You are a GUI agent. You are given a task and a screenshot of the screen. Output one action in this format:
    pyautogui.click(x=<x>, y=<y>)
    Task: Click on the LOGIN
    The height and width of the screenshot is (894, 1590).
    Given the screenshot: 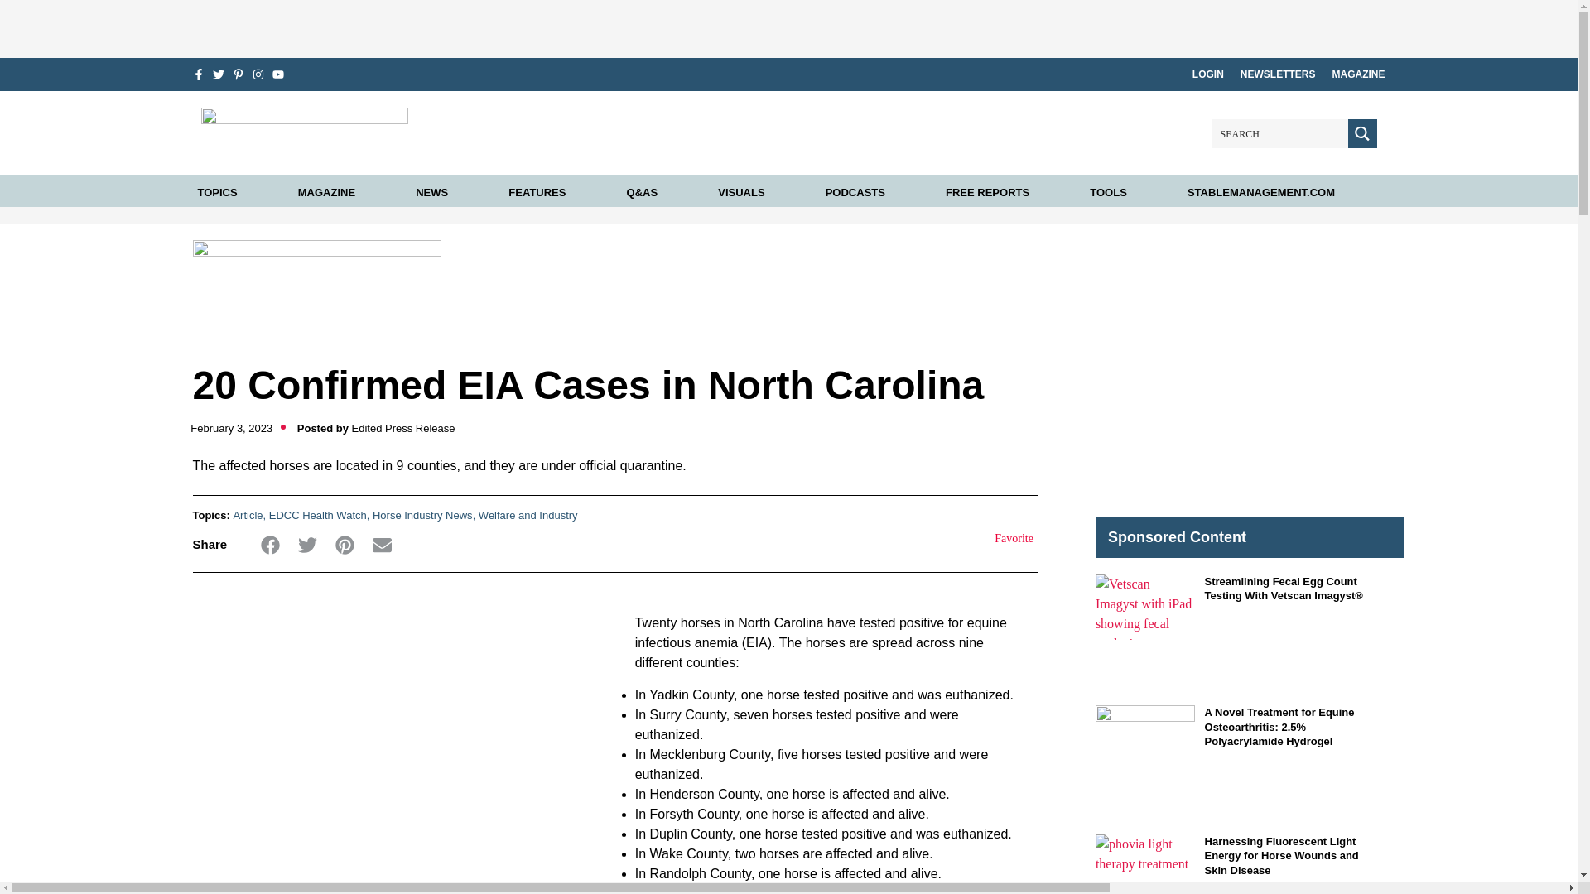 What is the action you would take?
    pyautogui.click(x=1208, y=74)
    